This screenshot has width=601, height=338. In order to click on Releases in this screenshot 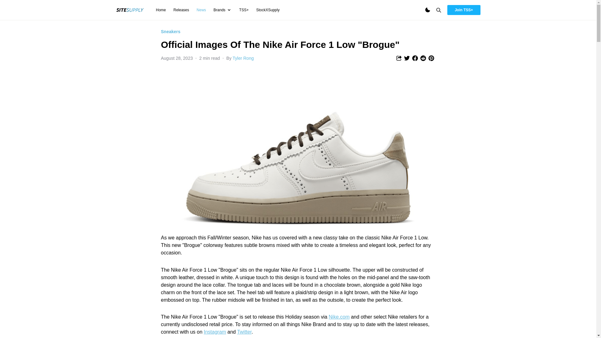, I will do `click(181, 10)`.